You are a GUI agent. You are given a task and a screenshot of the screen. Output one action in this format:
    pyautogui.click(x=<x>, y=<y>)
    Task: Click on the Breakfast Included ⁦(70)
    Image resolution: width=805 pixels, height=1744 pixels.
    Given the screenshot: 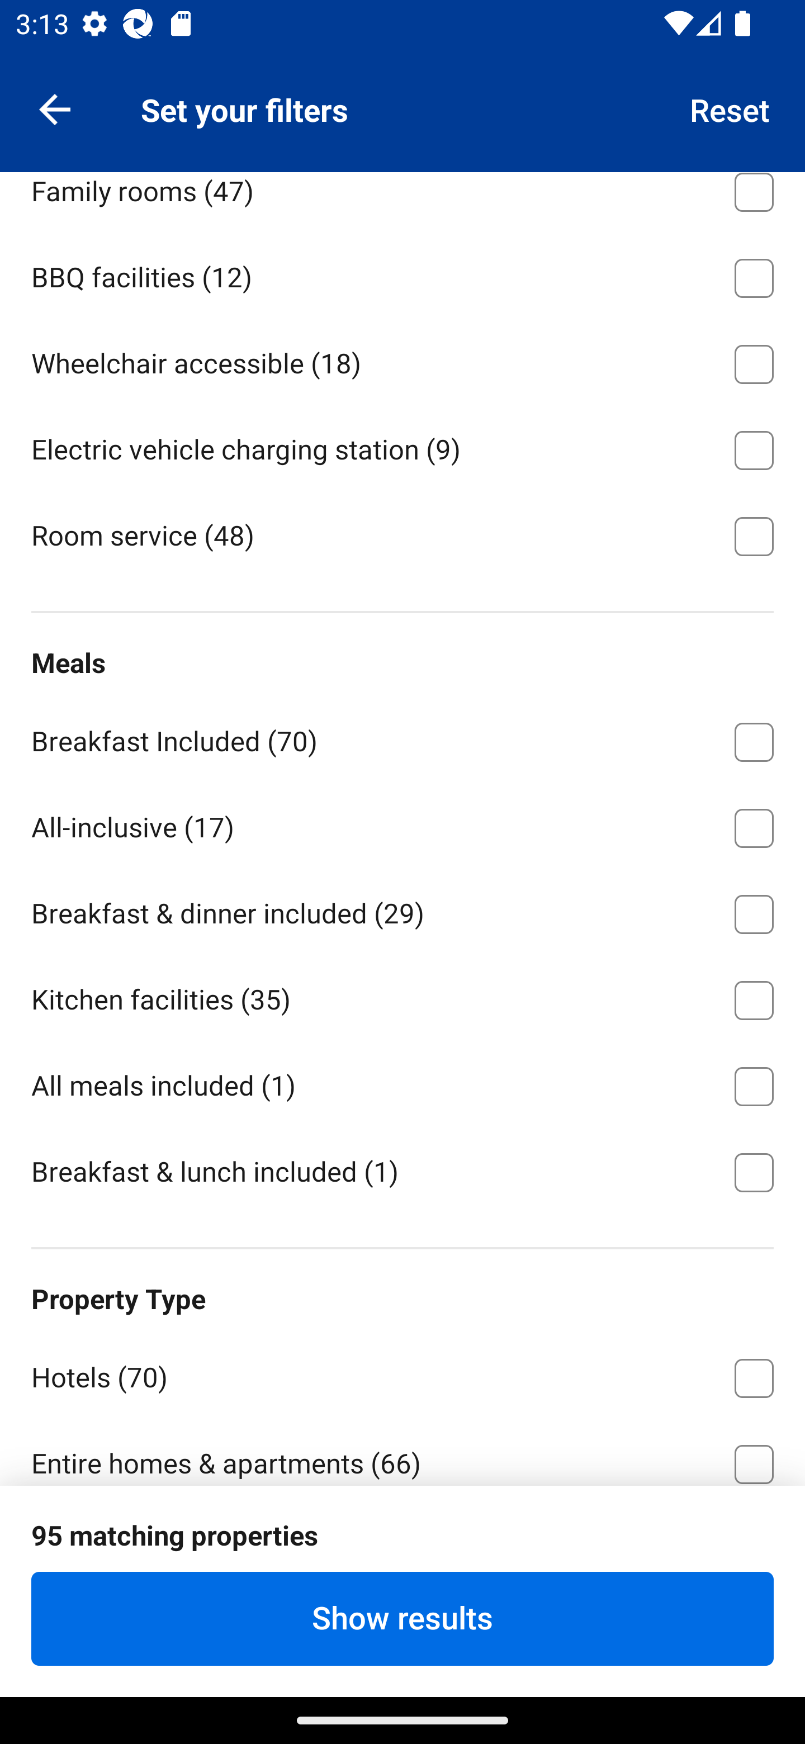 What is the action you would take?
    pyautogui.click(x=402, y=738)
    